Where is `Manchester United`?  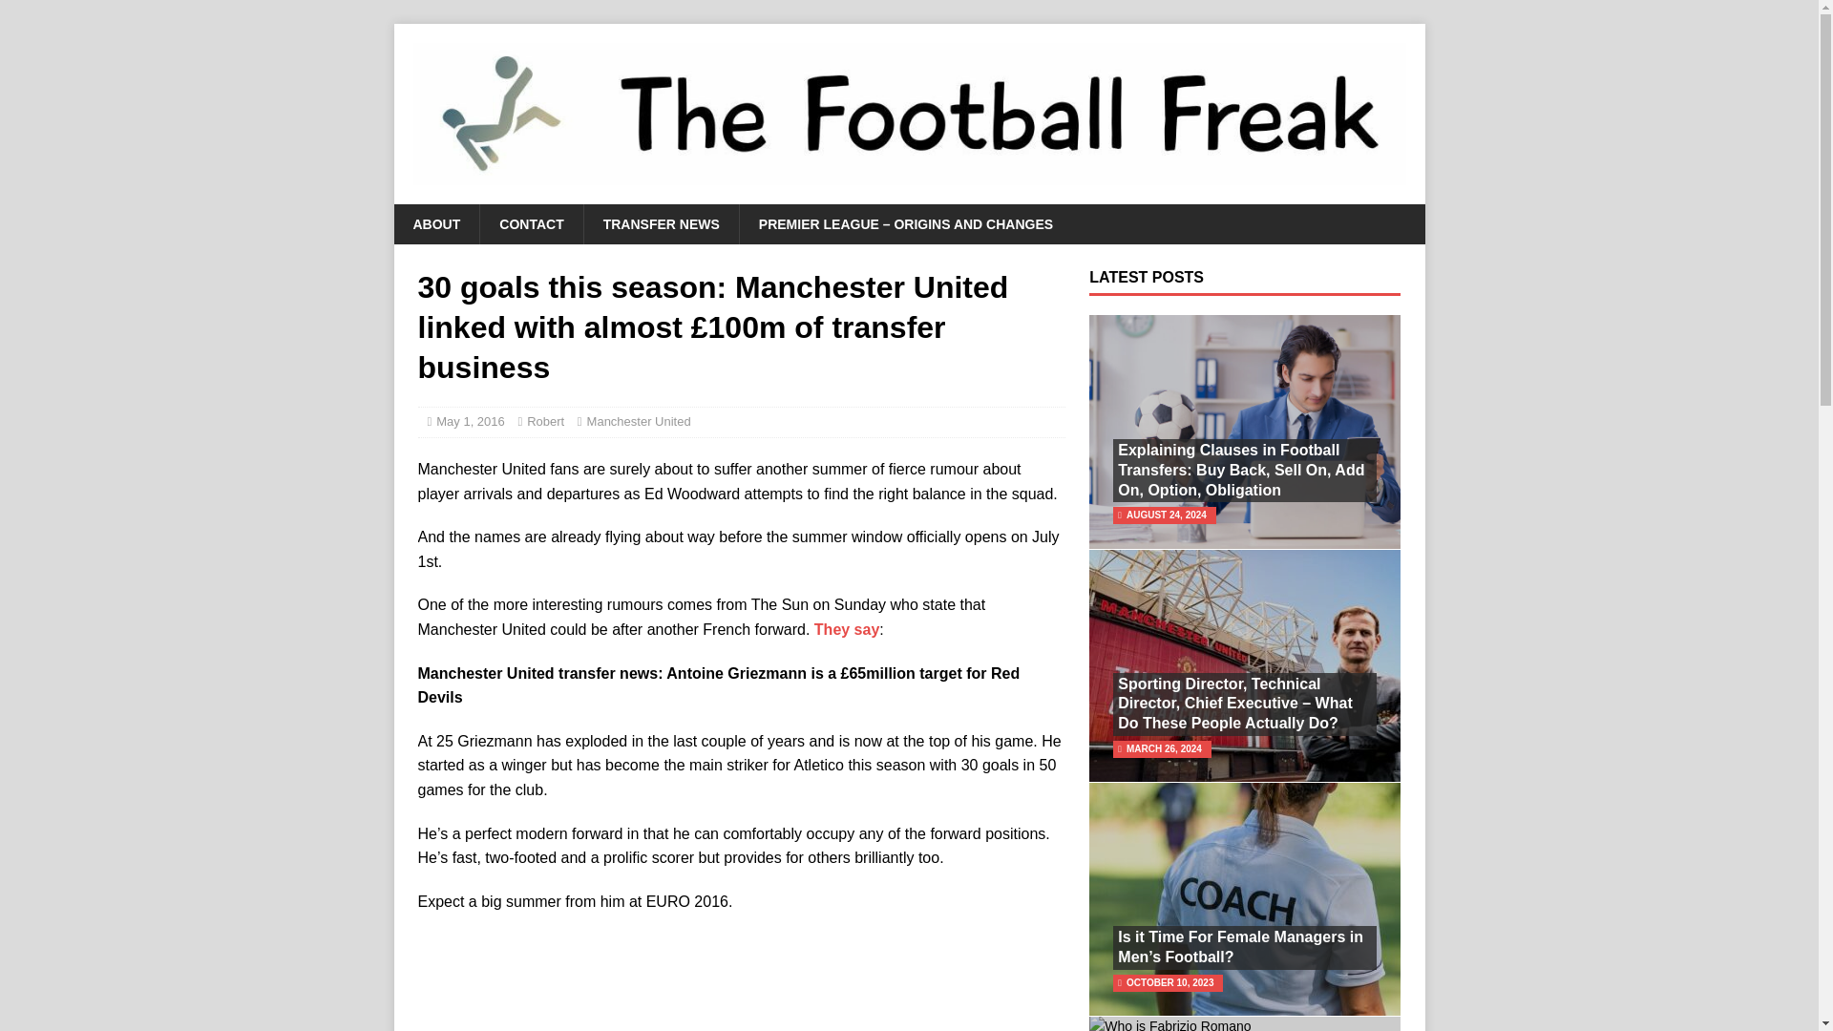
Manchester United is located at coordinates (638, 422).